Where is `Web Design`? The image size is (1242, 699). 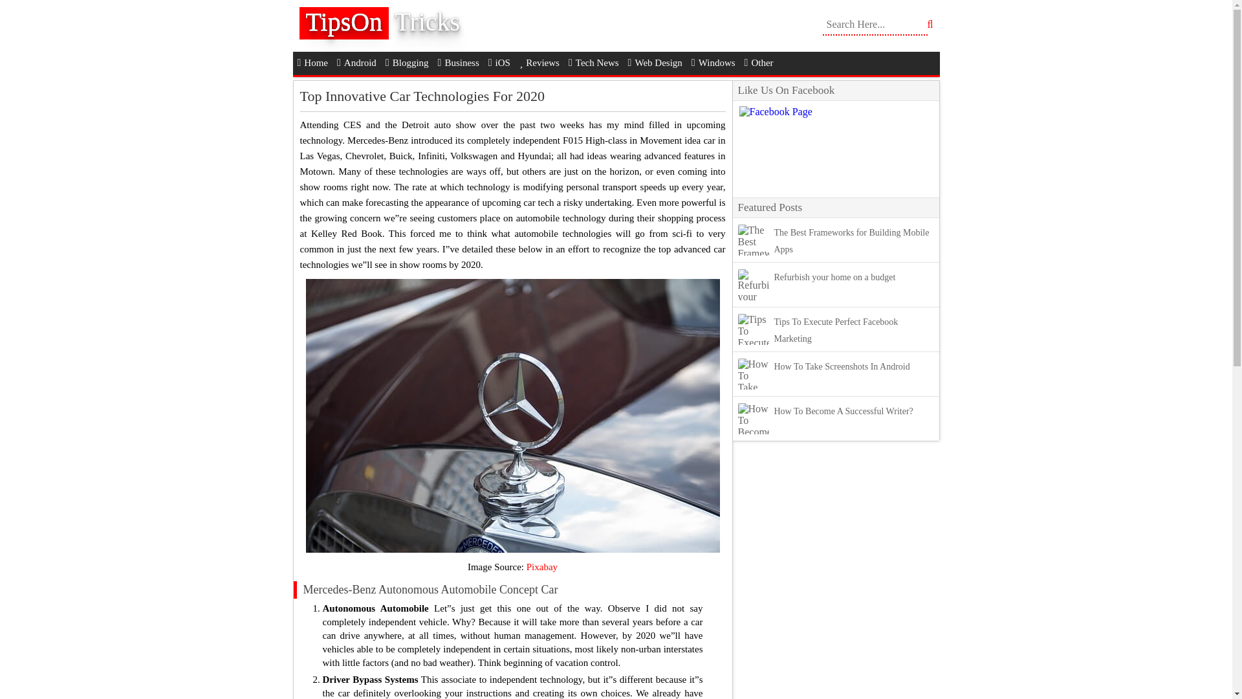
Web Design is located at coordinates (655, 62).